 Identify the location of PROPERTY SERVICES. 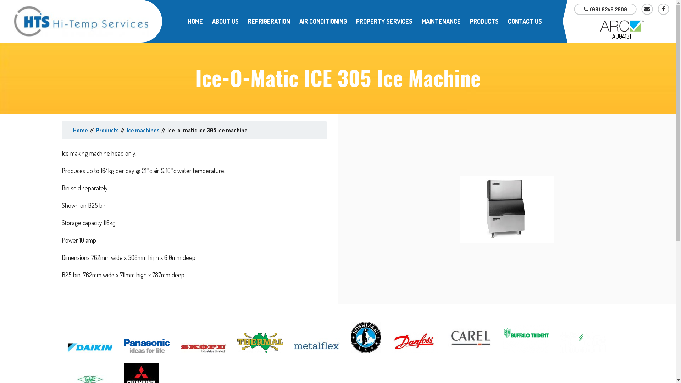
(384, 21).